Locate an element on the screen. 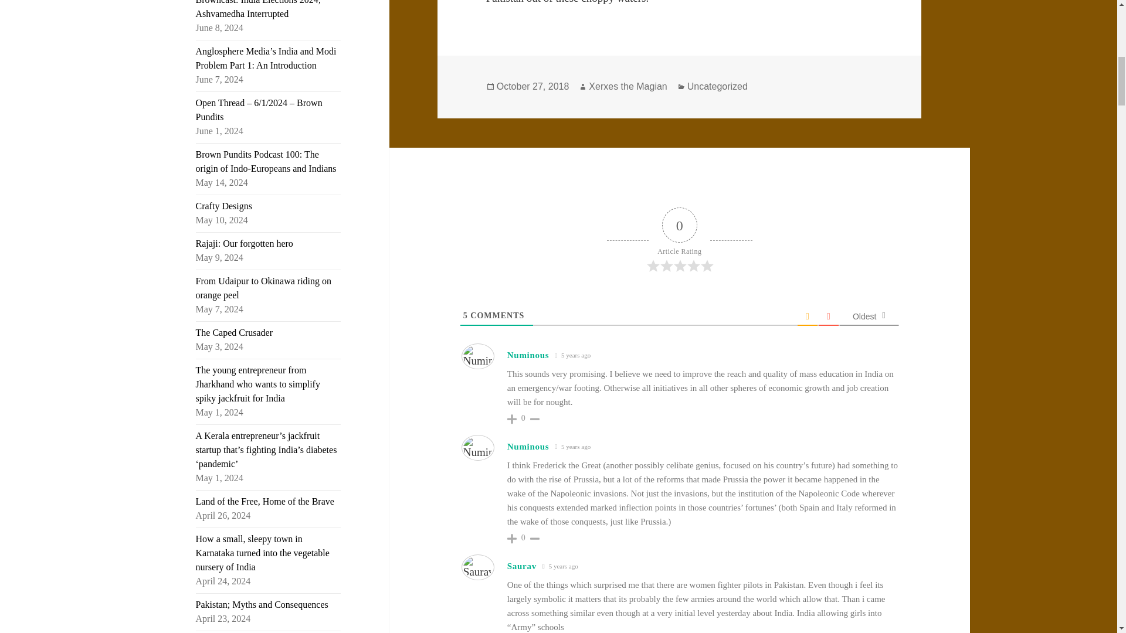 The width and height of the screenshot is (1126, 633). Browncast: India Elections 2024; Ashvamedha Interrupted is located at coordinates (258, 9).